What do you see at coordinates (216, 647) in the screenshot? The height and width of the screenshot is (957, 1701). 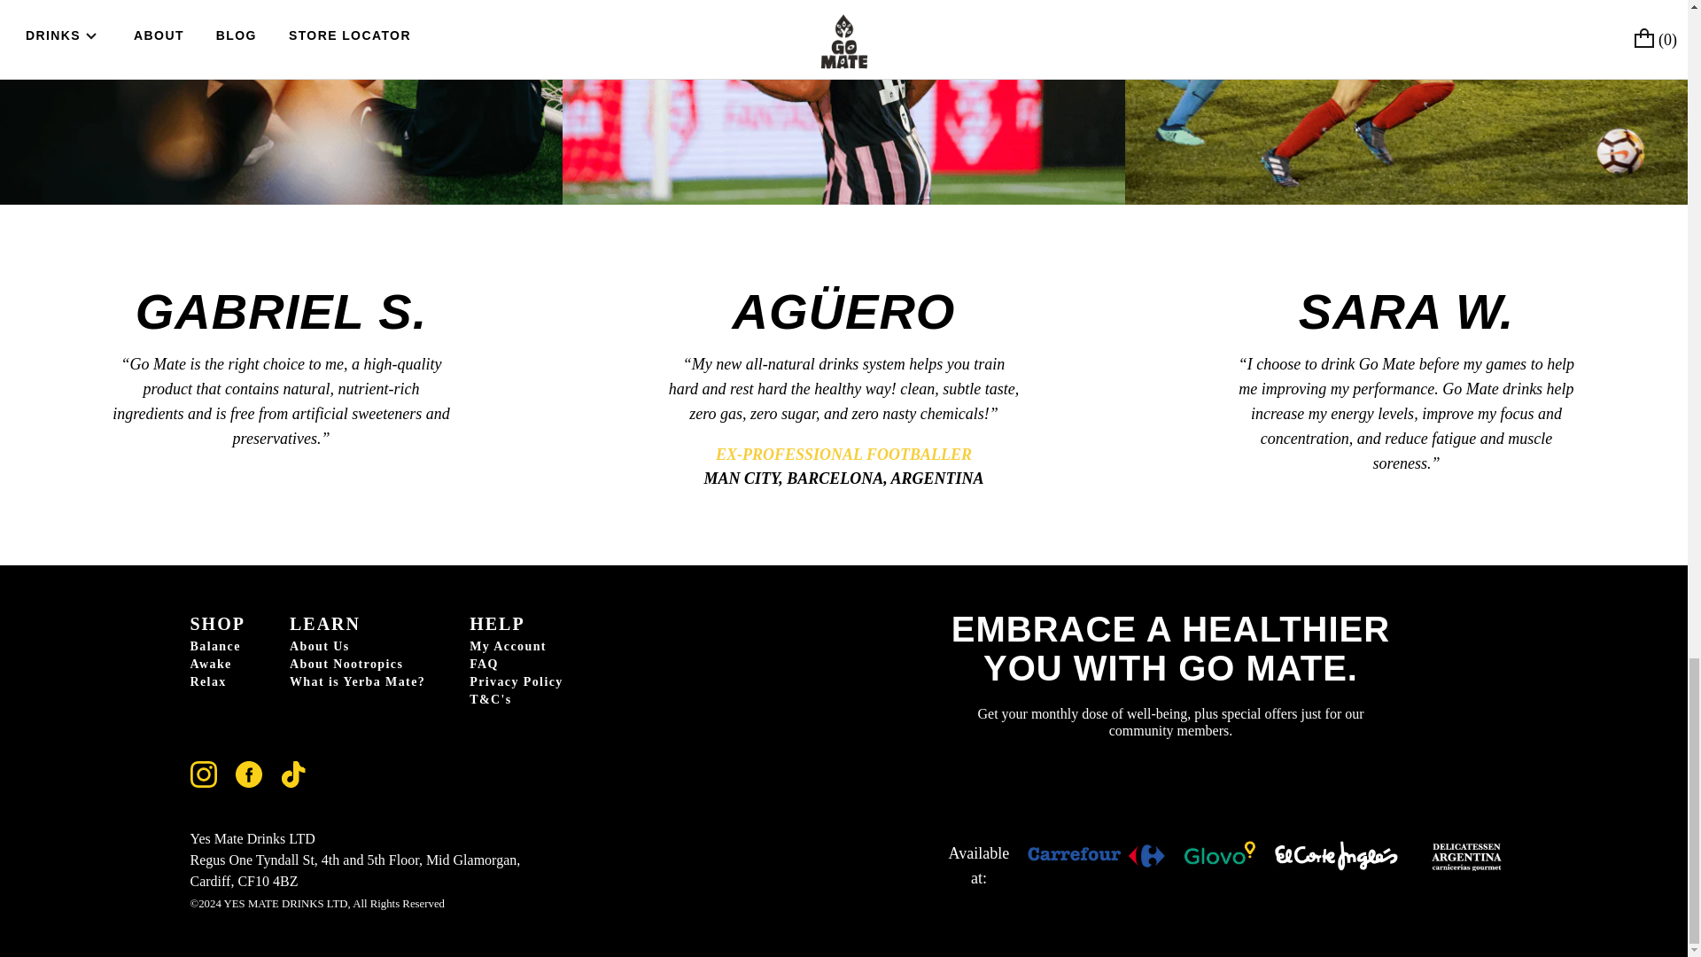 I see `Balance` at bounding box center [216, 647].